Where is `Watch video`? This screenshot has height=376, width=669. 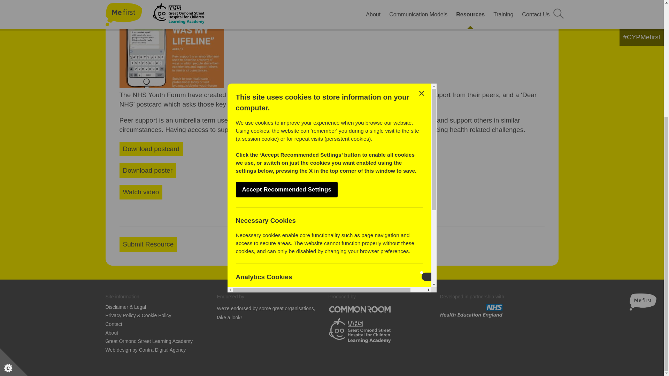
Watch video is located at coordinates (141, 192).